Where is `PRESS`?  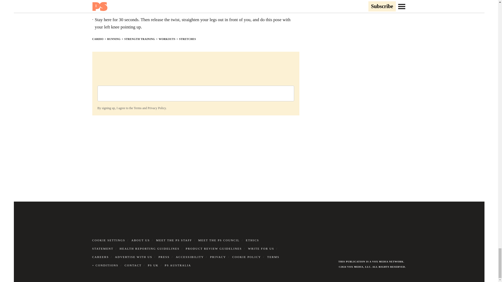
PRESS is located at coordinates (164, 257).